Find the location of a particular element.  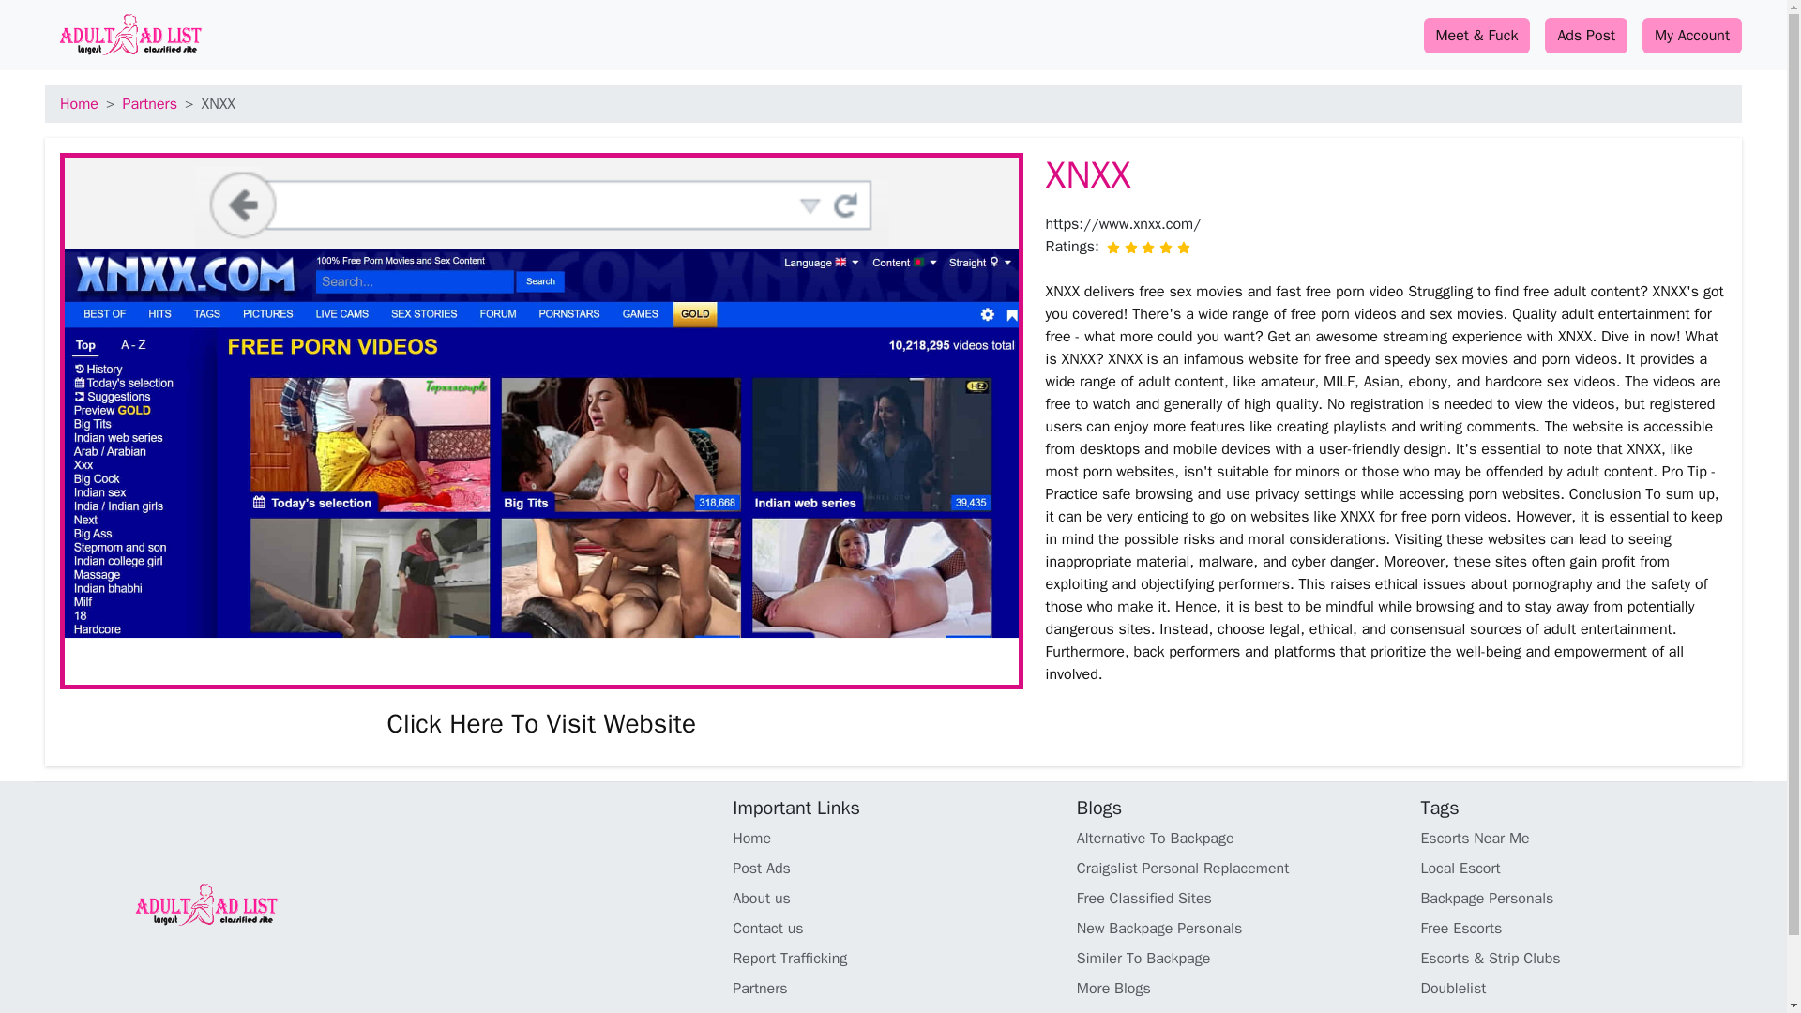

Free Escorts is located at coordinates (1581, 929).